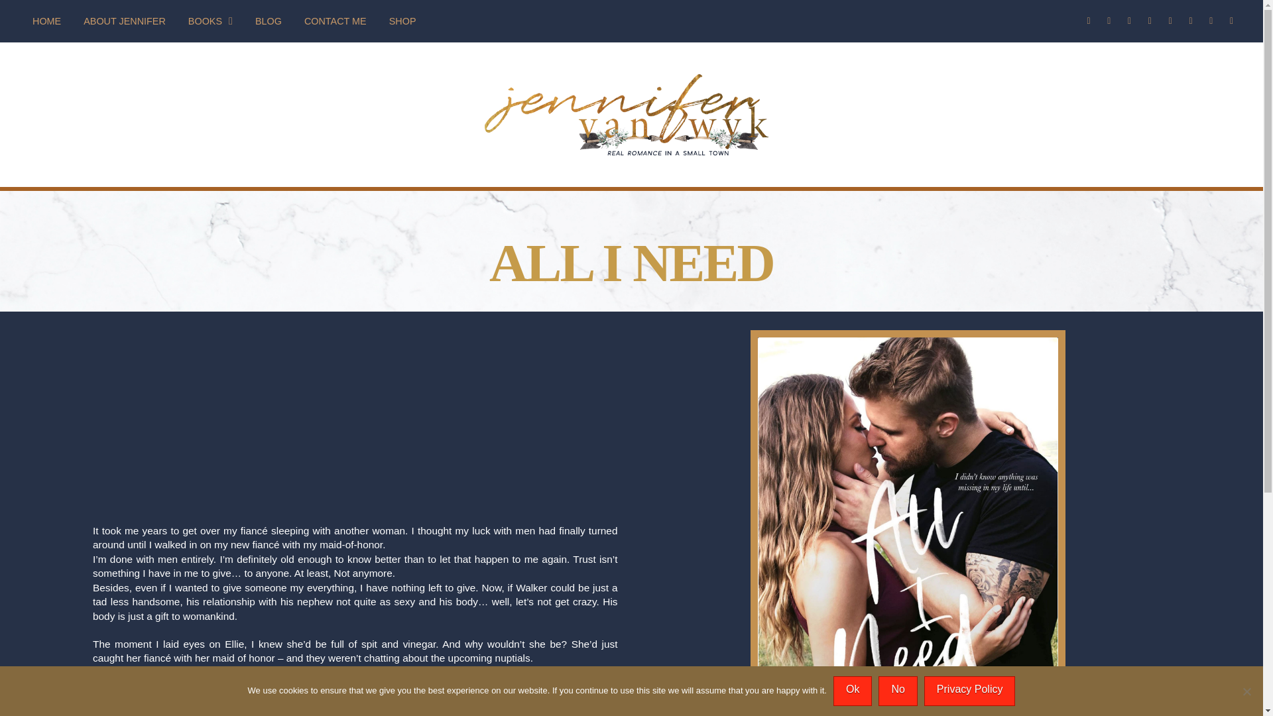 Image resolution: width=1273 pixels, height=716 pixels. Describe the element at coordinates (268, 21) in the screenshot. I see `BLOG` at that location.